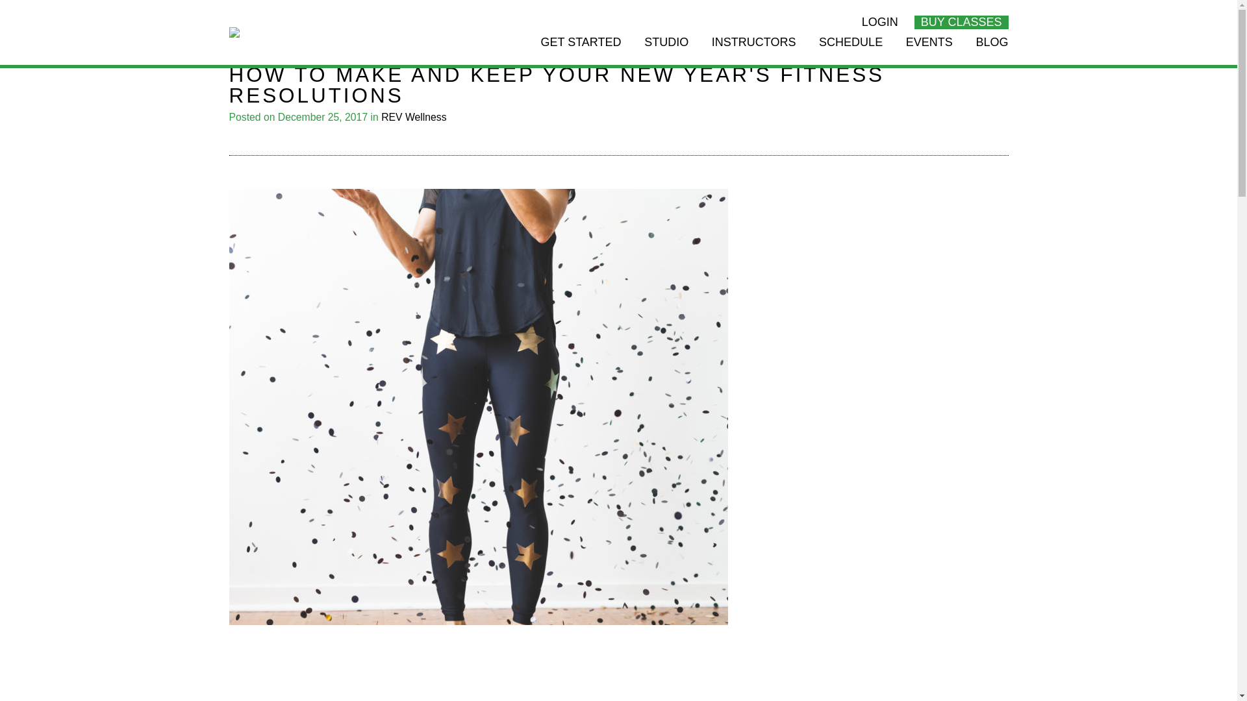 Image resolution: width=1247 pixels, height=701 pixels. I want to click on GET STARTED, so click(581, 51).